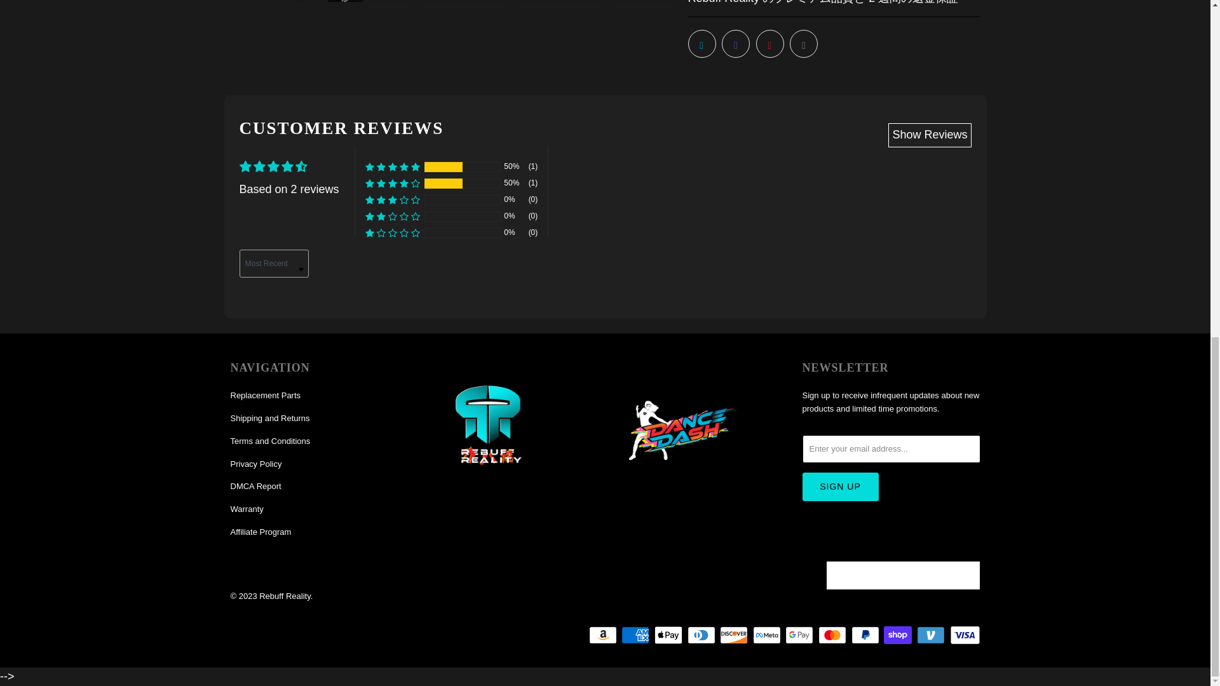  Describe the element at coordinates (834, 634) in the screenshot. I see `Mastercard` at that location.